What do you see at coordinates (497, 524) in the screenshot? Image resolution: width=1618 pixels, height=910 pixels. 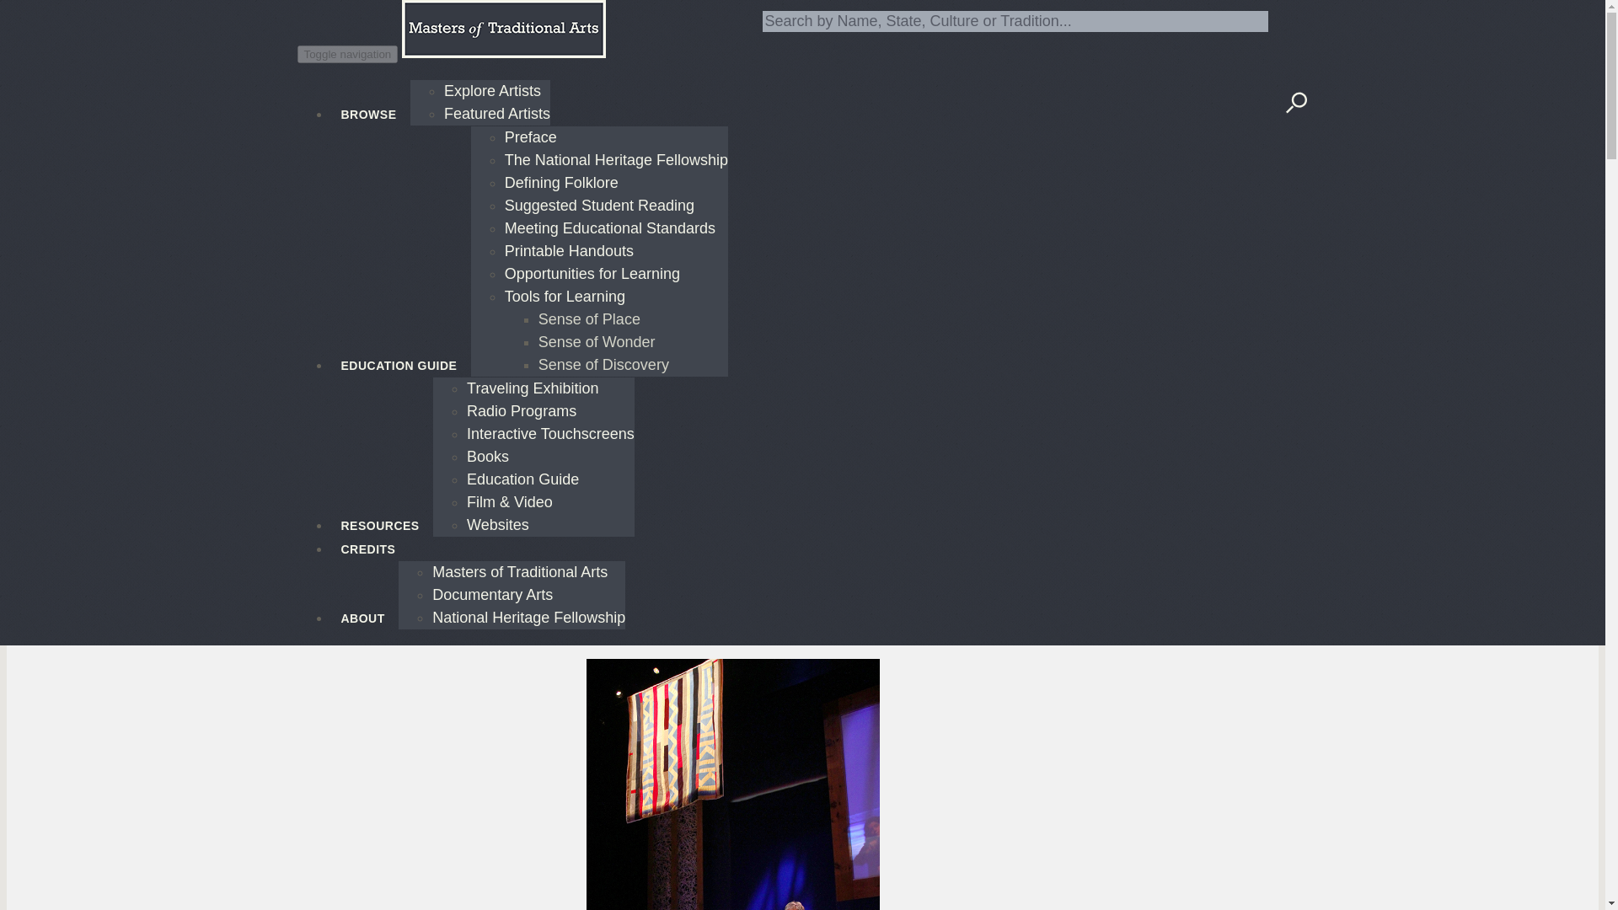 I see `Websites` at bounding box center [497, 524].